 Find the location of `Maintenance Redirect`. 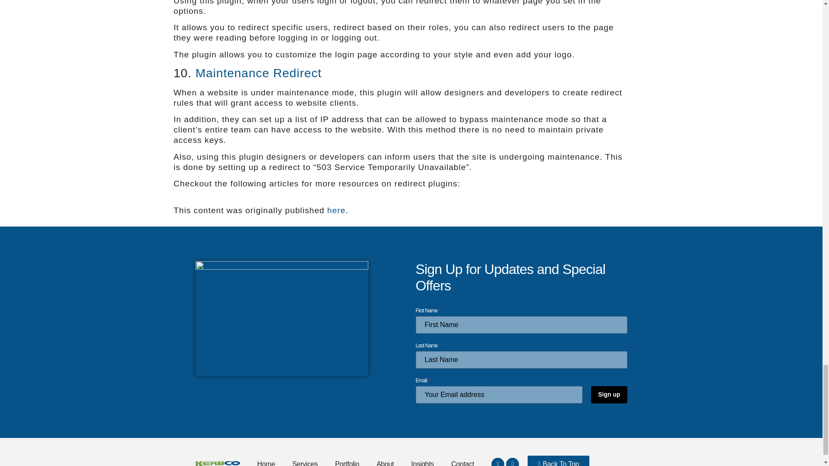

Maintenance Redirect is located at coordinates (258, 73).